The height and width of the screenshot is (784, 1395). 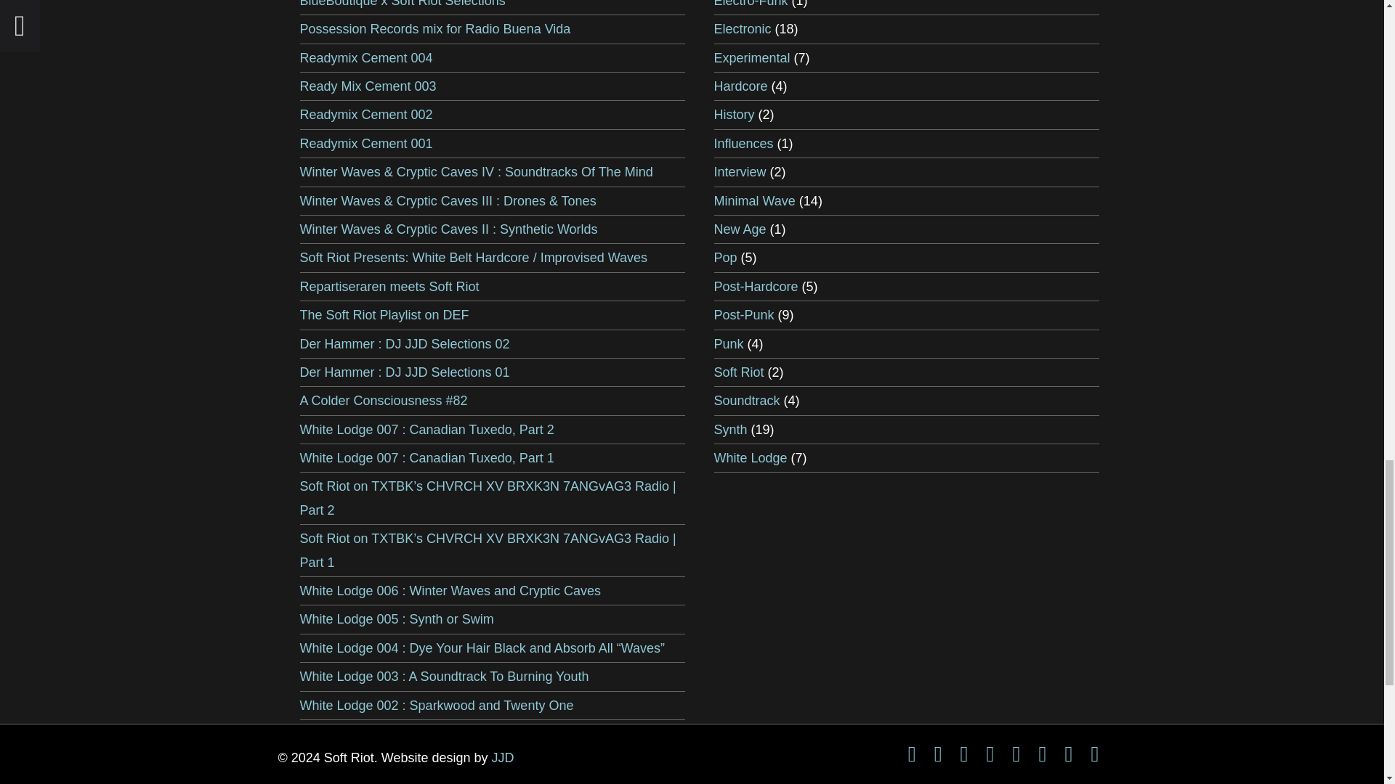 What do you see at coordinates (384, 315) in the screenshot?
I see `The Soft Riot Playlist on DEF` at bounding box center [384, 315].